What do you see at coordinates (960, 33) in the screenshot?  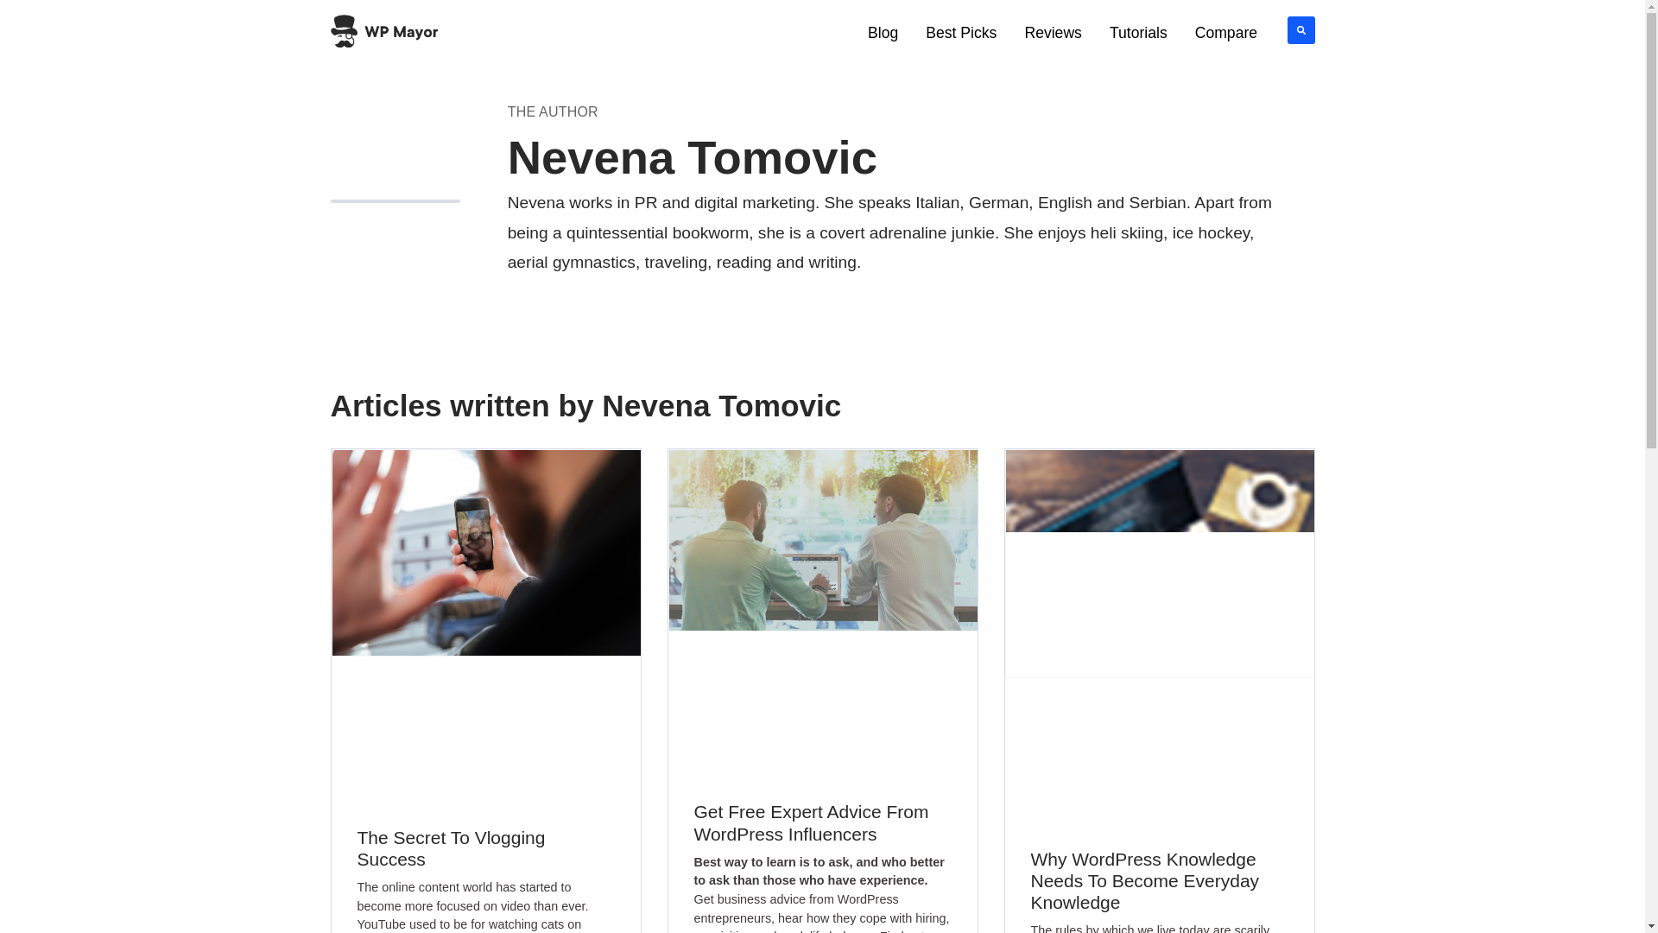 I see `Best Picks` at bounding box center [960, 33].